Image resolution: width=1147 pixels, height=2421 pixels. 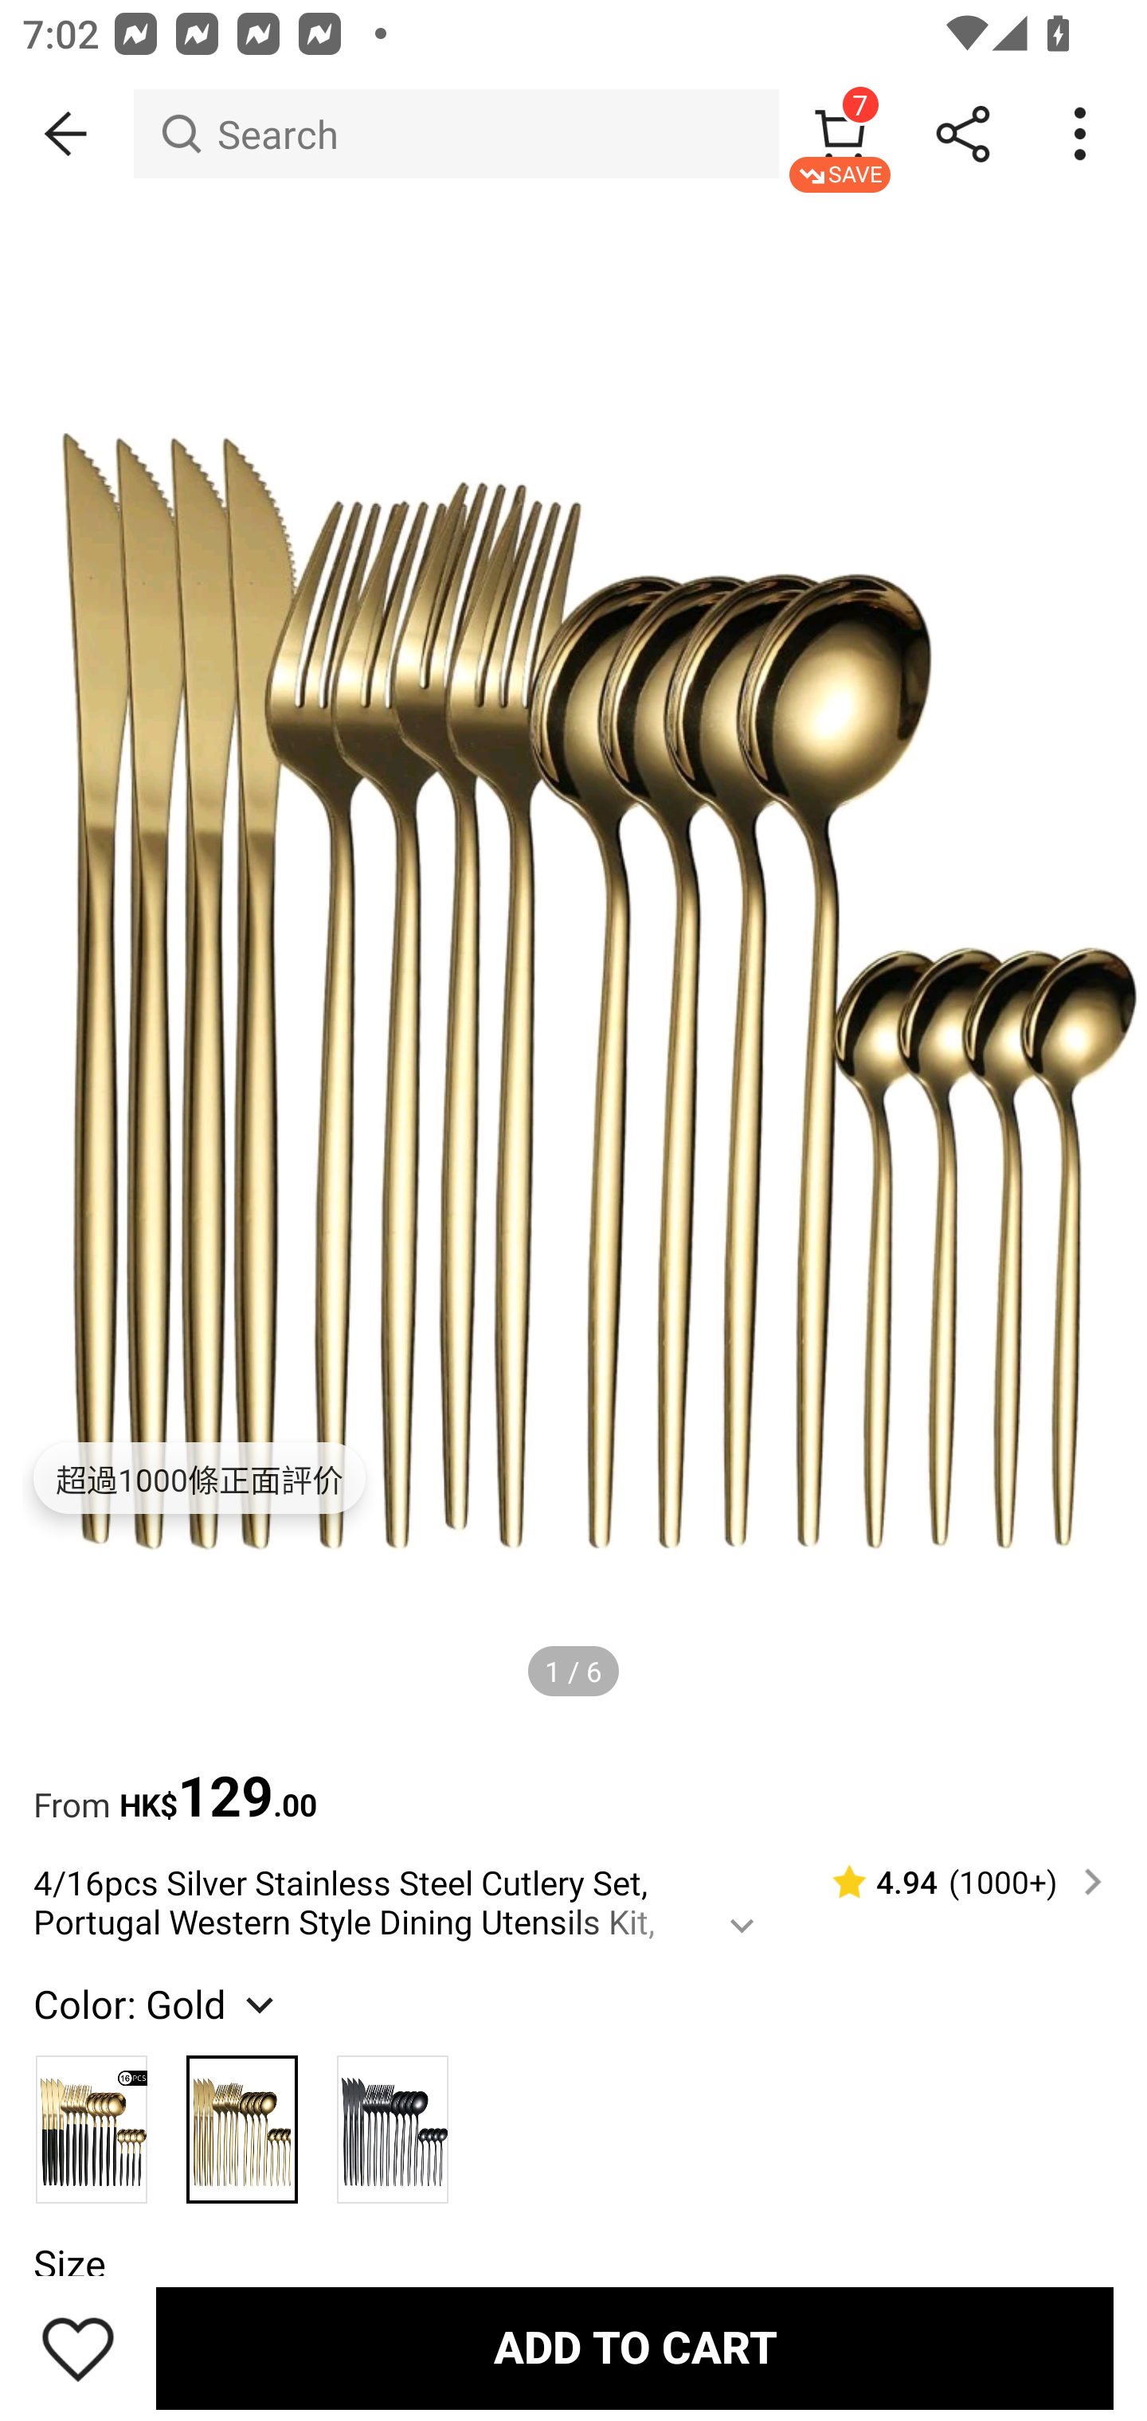 I want to click on Black, so click(x=392, y=2115).